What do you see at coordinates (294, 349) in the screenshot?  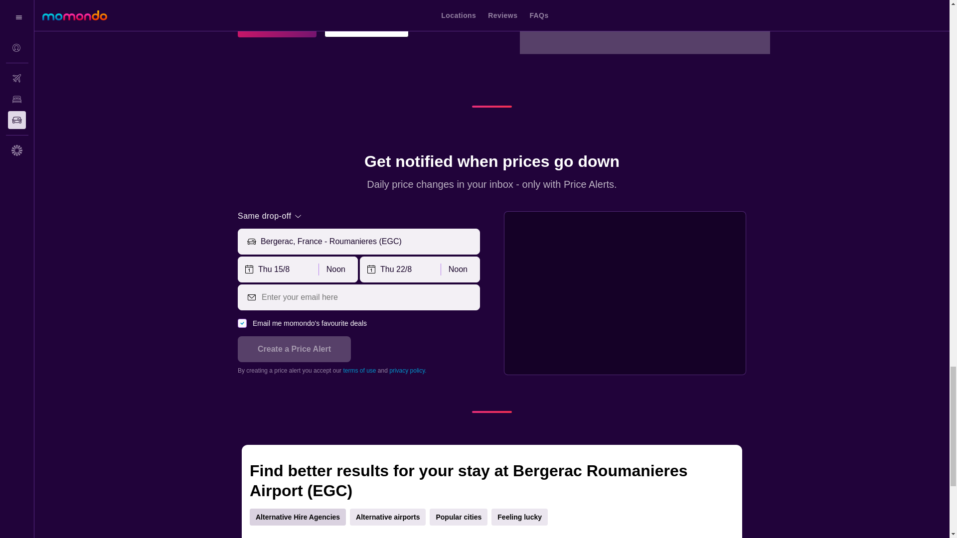 I see `Create a Price Alert` at bounding box center [294, 349].